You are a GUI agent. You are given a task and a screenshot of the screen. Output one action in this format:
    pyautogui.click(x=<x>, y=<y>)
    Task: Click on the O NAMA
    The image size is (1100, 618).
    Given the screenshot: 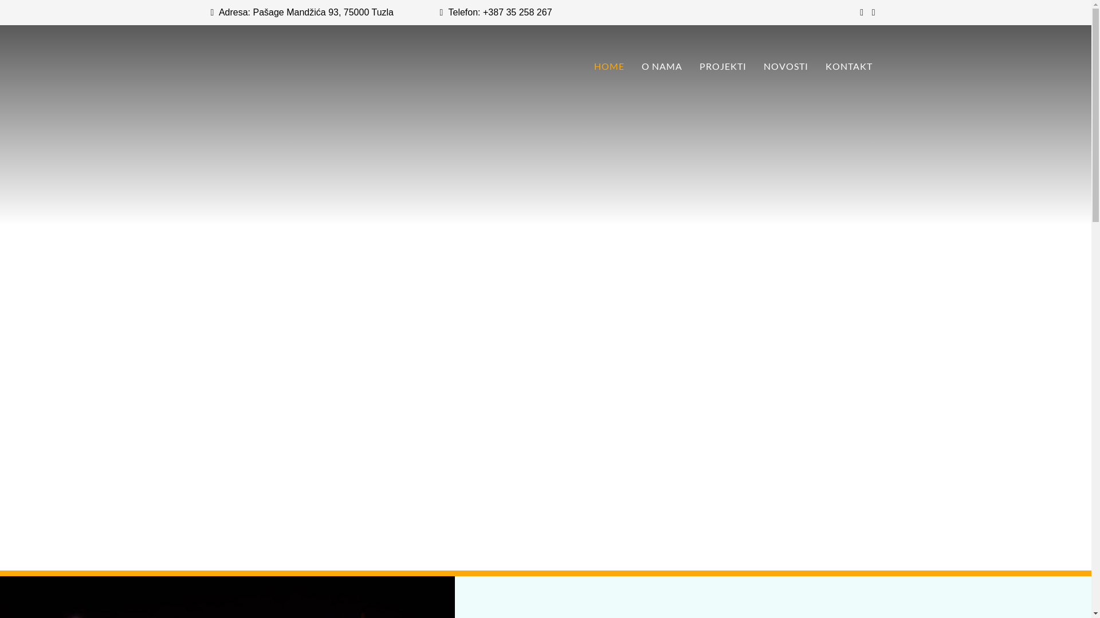 What is the action you would take?
    pyautogui.click(x=661, y=66)
    